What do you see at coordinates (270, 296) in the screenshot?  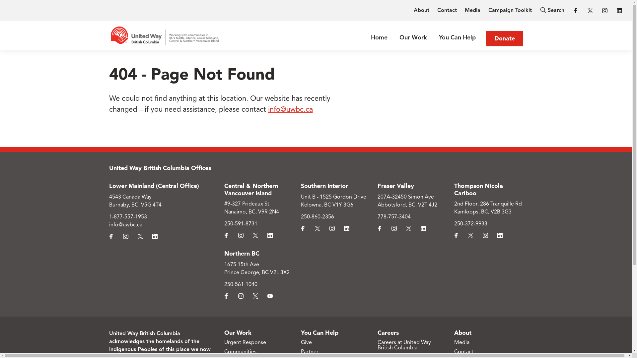 I see `Youtube` at bounding box center [270, 296].